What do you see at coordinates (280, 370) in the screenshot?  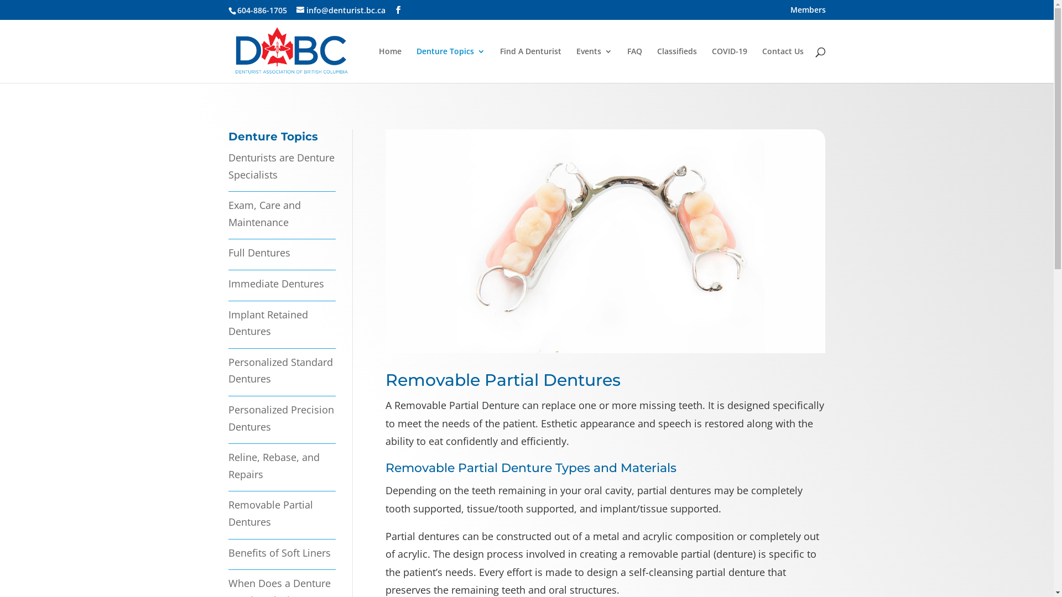 I see `Personalized Standard Dentures` at bounding box center [280, 370].